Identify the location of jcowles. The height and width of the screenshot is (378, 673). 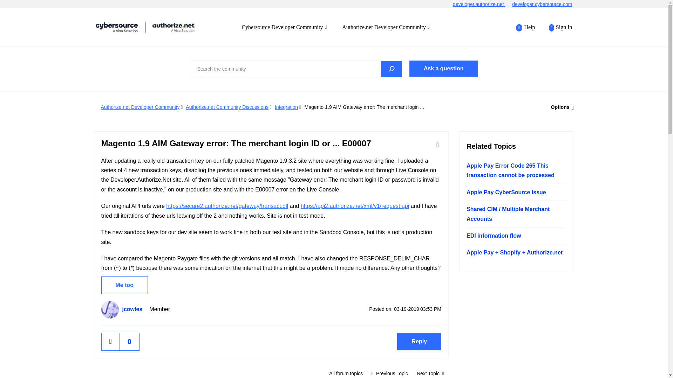
(109, 309).